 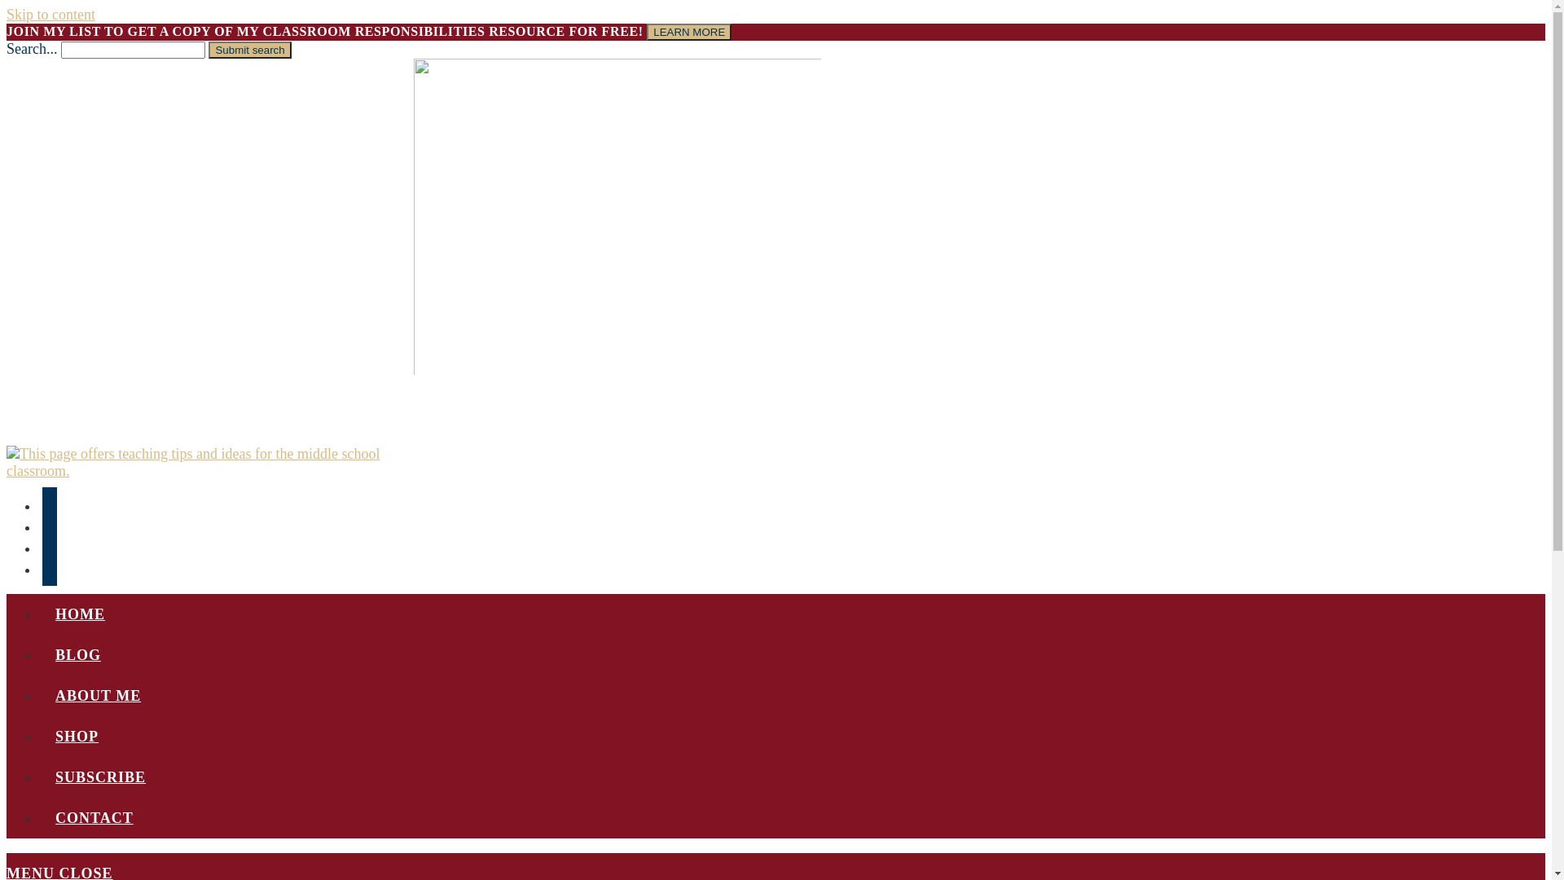 What do you see at coordinates (101, 777) in the screenshot?
I see `SUBSCRIBE` at bounding box center [101, 777].